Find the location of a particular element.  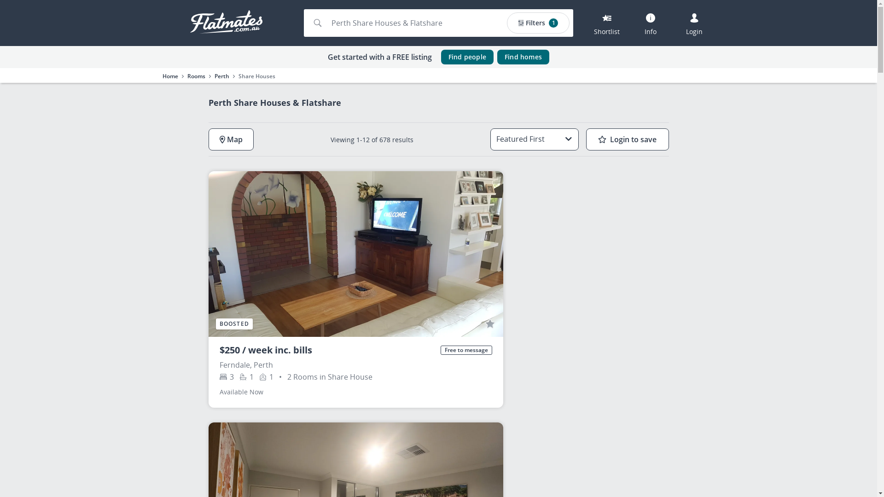

Home is located at coordinates (170, 76).